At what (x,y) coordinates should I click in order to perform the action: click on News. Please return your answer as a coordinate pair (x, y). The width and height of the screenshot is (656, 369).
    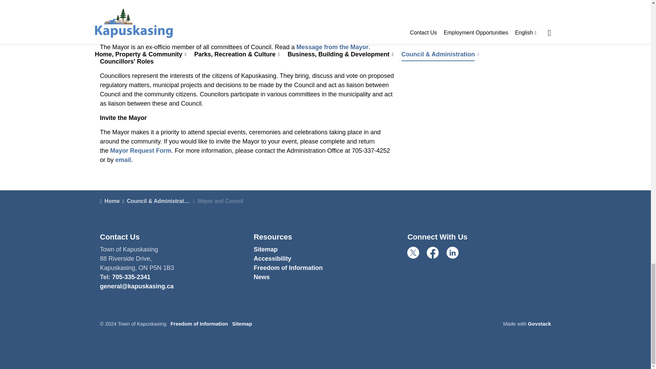
    Looking at the image, I should click on (261, 277).